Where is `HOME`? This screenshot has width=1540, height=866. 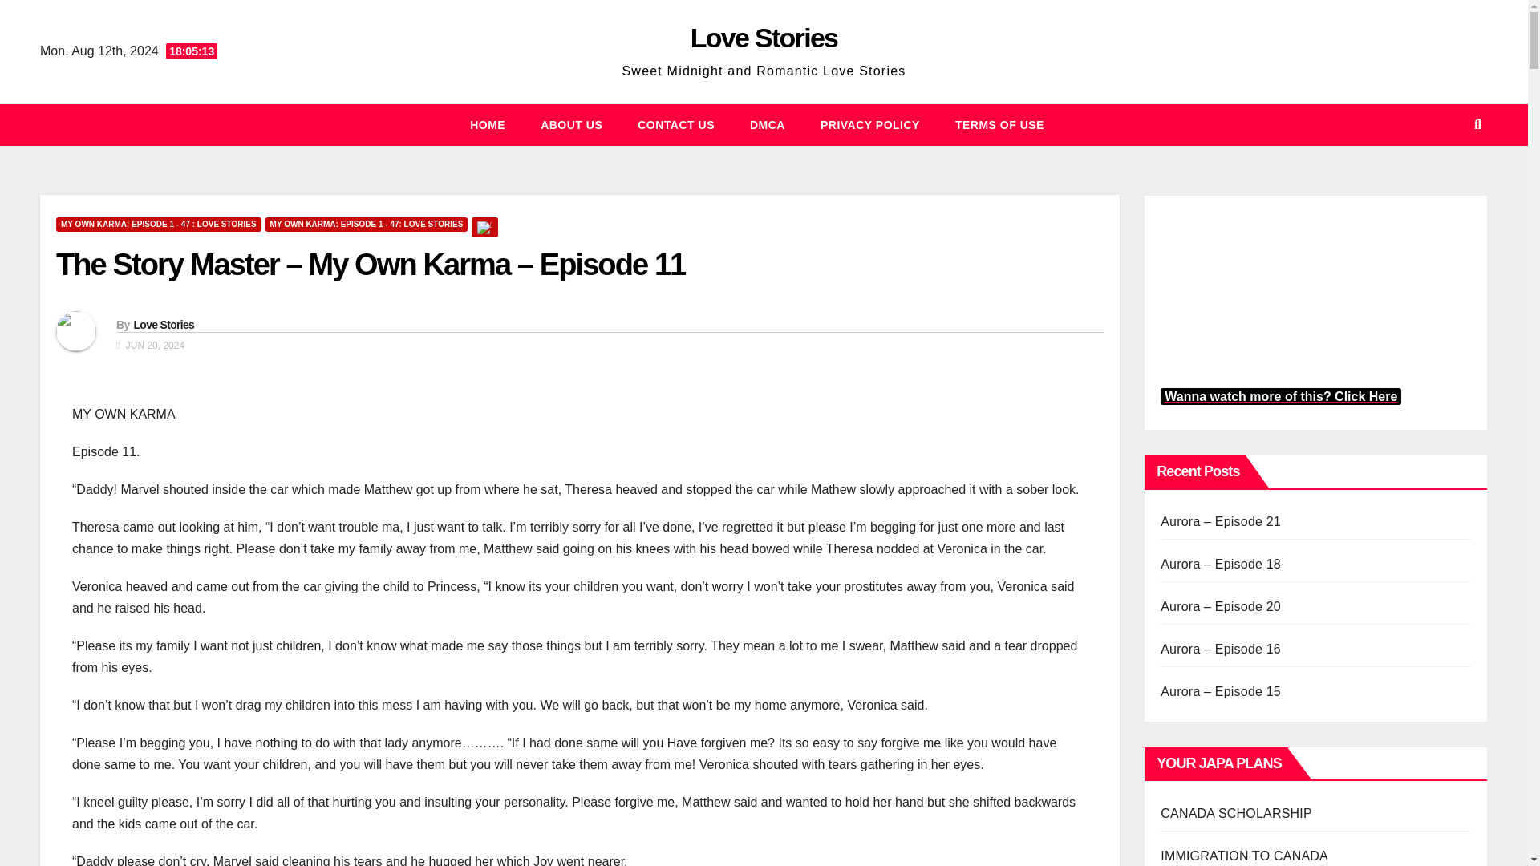
HOME is located at coordinates (488, 125).